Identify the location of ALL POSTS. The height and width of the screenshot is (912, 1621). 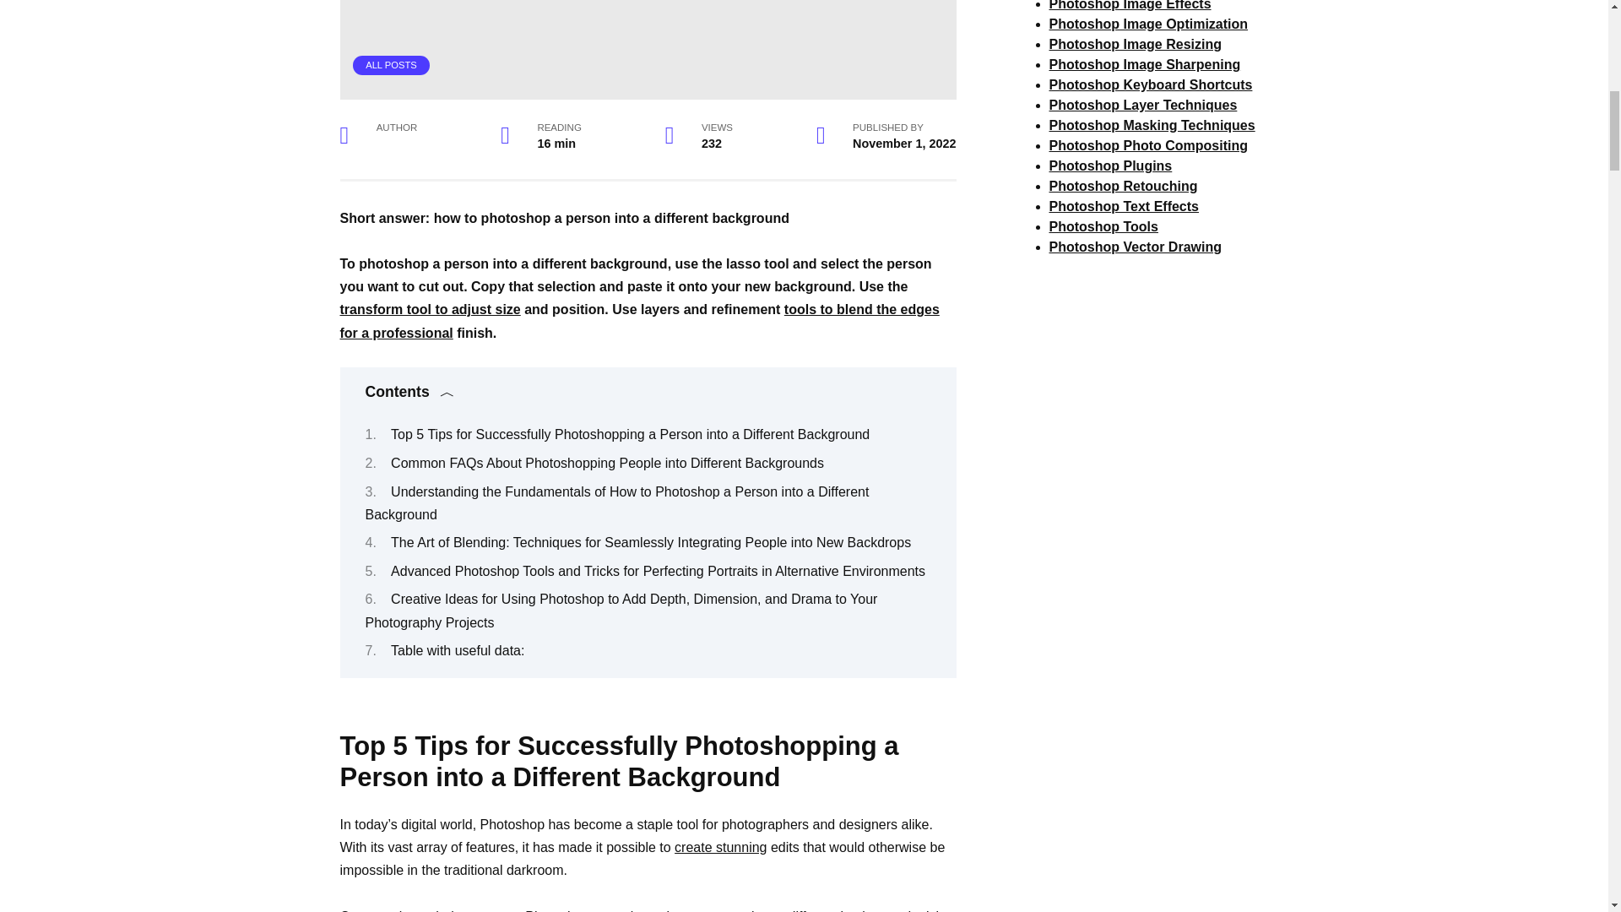
(391, 65).